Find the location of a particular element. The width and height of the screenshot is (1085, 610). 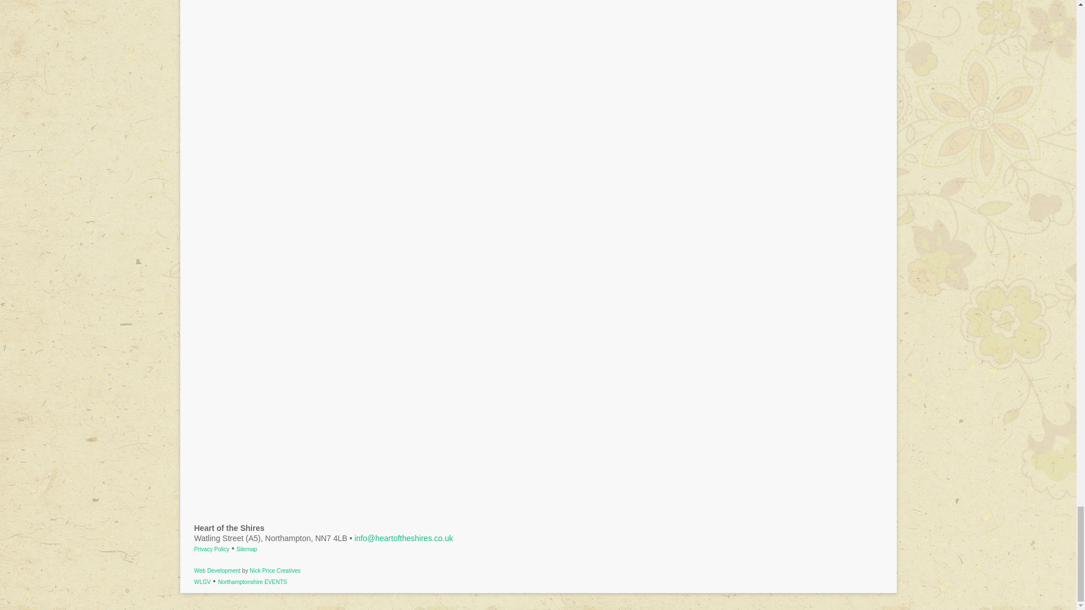

Northamptonshire Events is located at coordinates (252, 582).